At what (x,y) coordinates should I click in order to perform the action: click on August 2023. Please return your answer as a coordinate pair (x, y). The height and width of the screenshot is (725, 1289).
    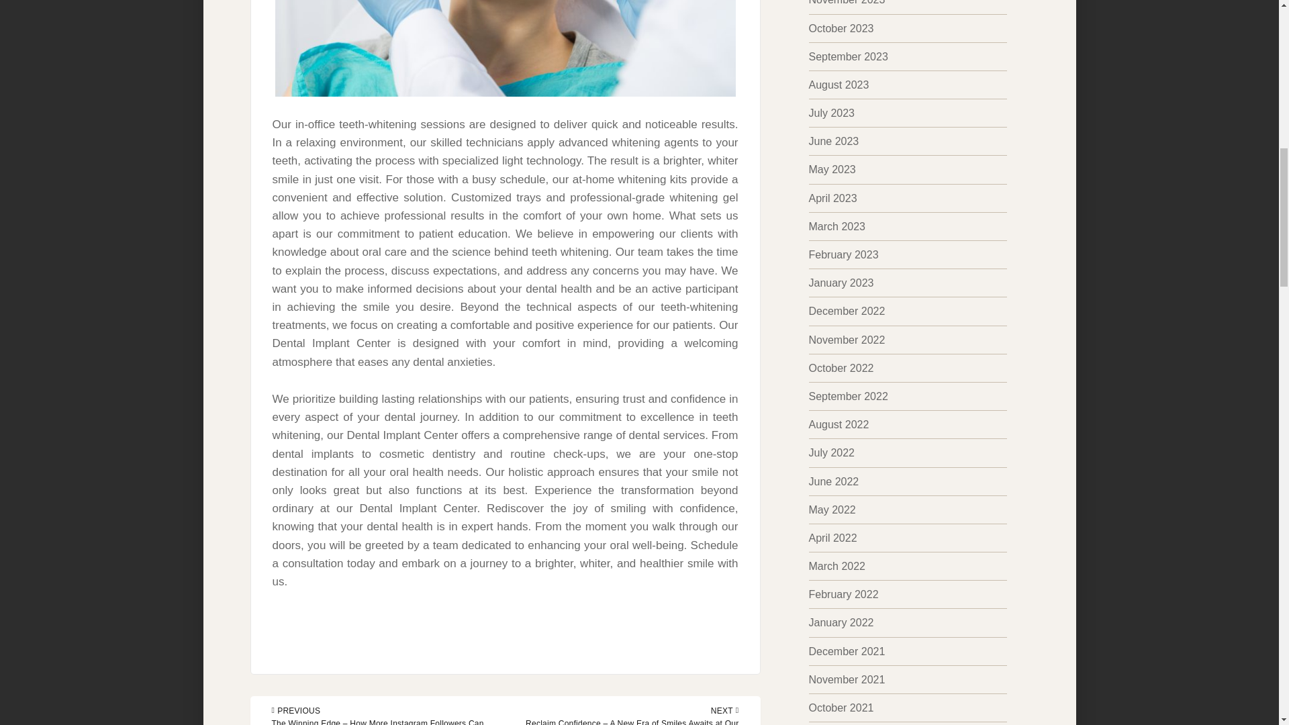
    Looking at the image, I should click on (838, 85).